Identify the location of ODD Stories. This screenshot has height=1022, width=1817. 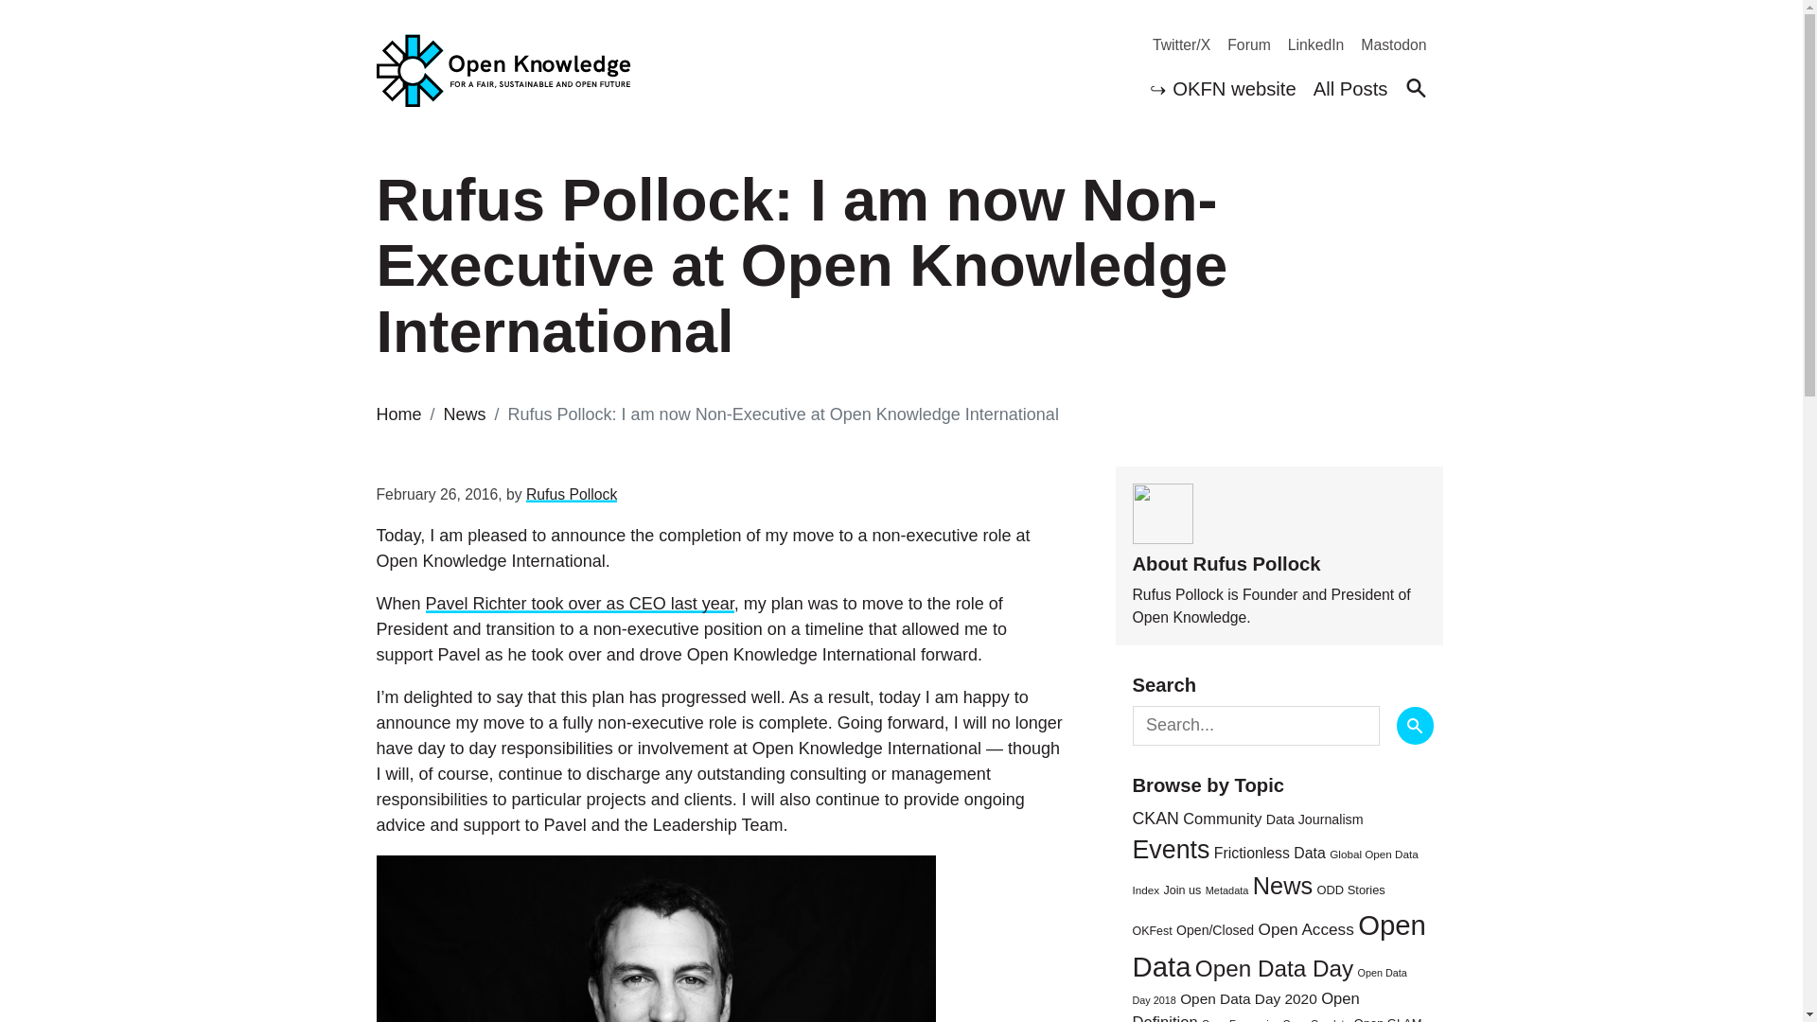
(1351, 890).